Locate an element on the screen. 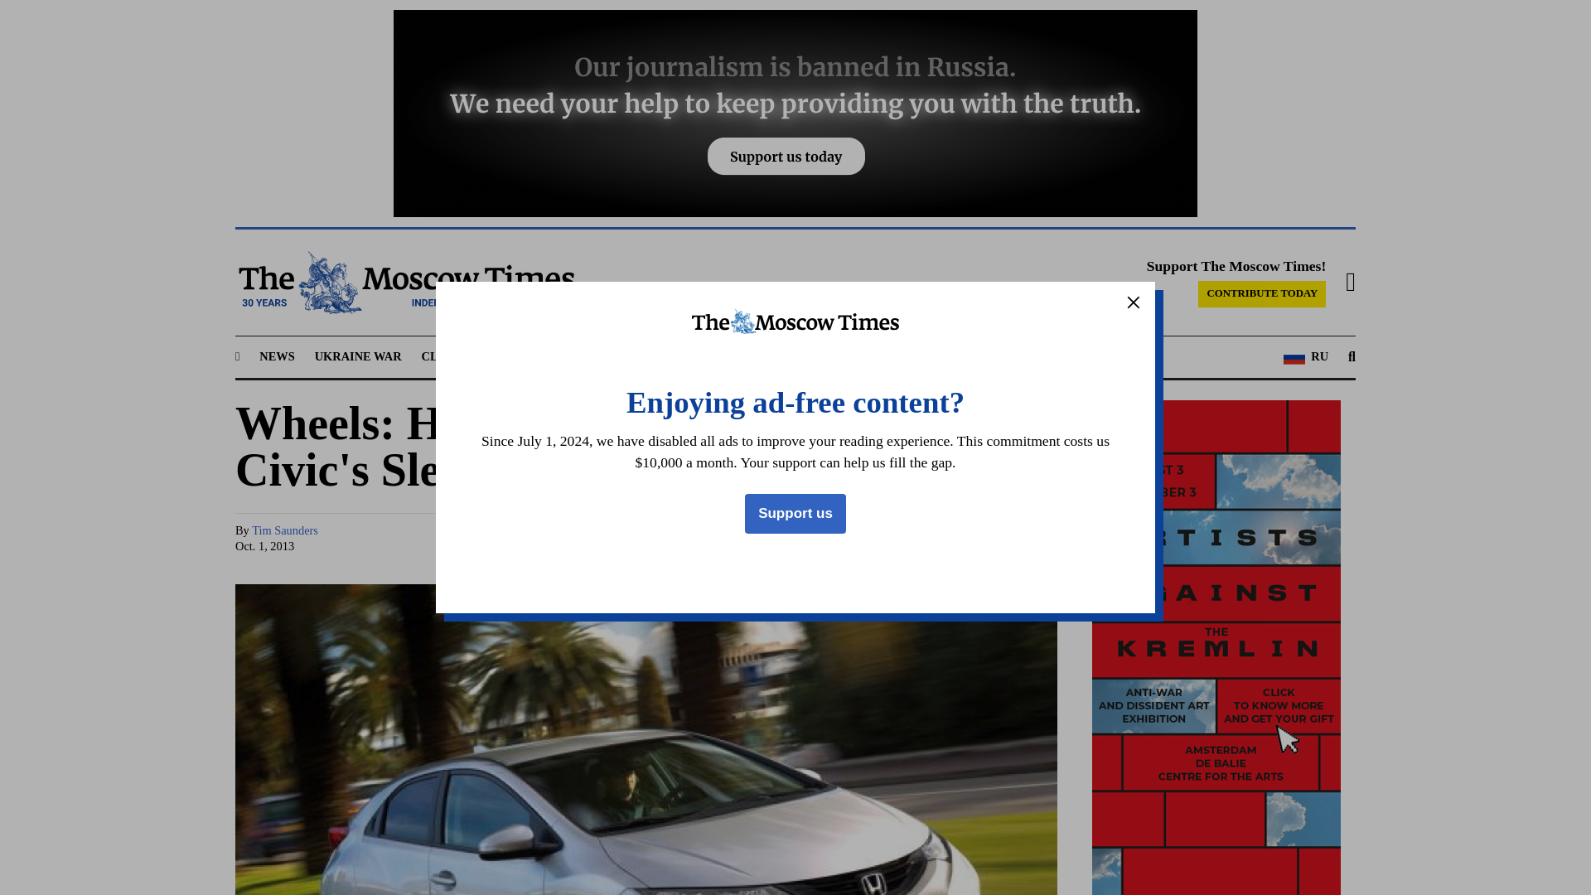 Image resolution: width=1591 pixels, height=895 pixels. CLIMATE is located at coordinates (449, 356).